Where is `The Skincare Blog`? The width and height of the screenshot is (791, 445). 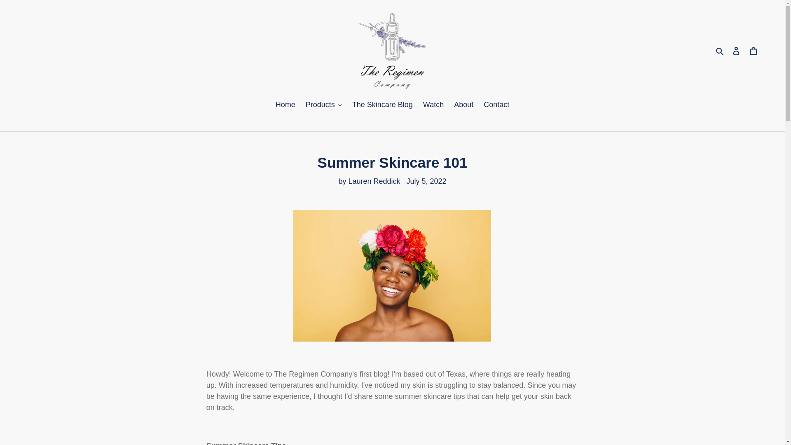
The Skincare Blog is located at coordinates (382, 105).